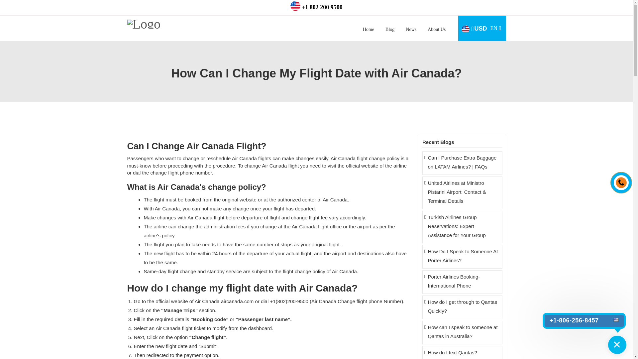 This screenshot has width=638, height=359. I want to click on How do I get through to Qantas Quickly?, so click(389, 29).